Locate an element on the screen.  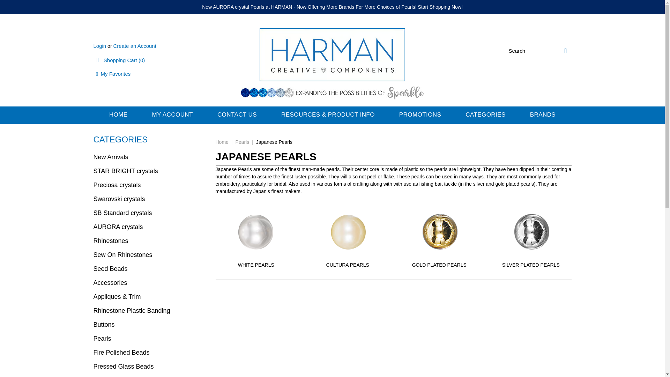
Rhinestones is located at coordinates (149, 241).